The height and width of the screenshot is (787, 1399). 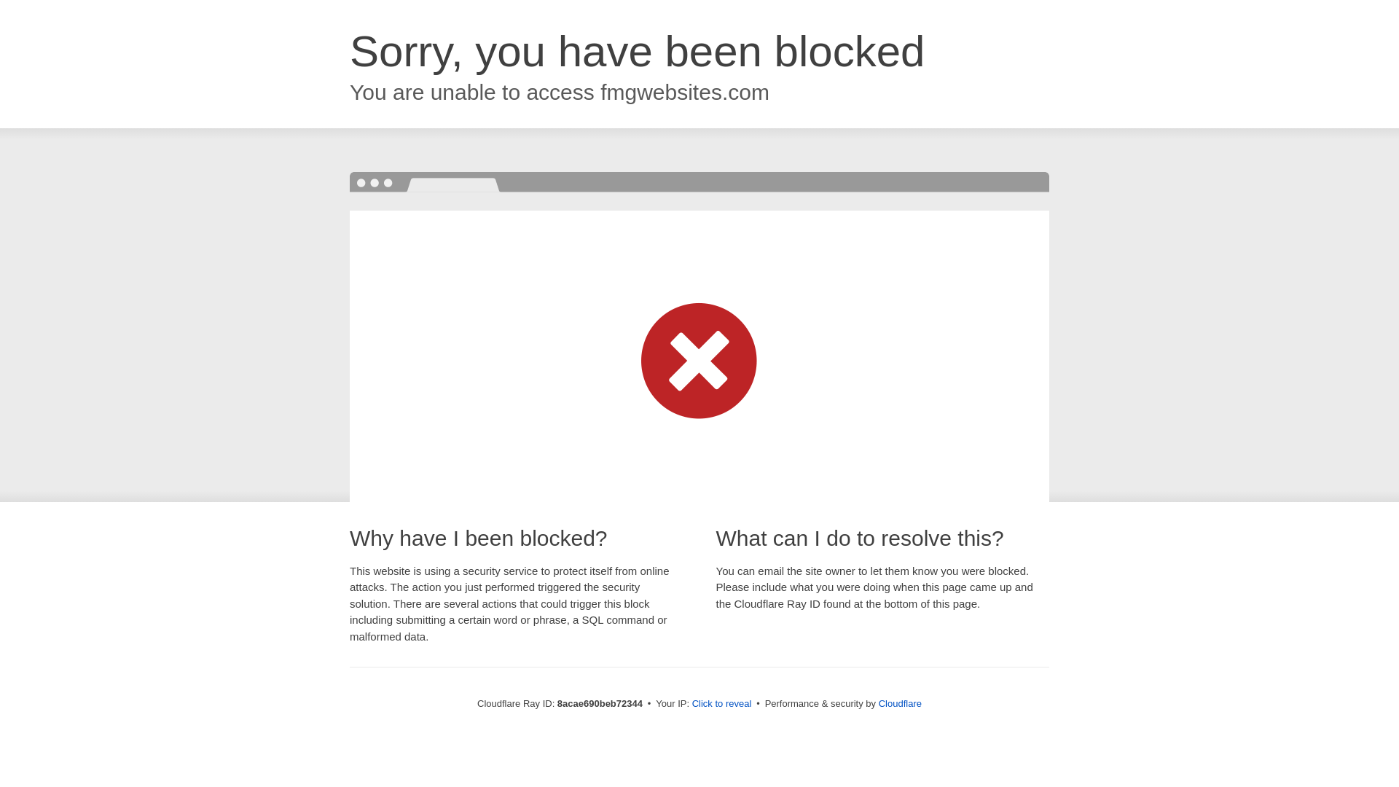 What do you see at coordinates (900, 703) in the screenshot?
I see `Cloudflare` at bounding box center [900, 703].